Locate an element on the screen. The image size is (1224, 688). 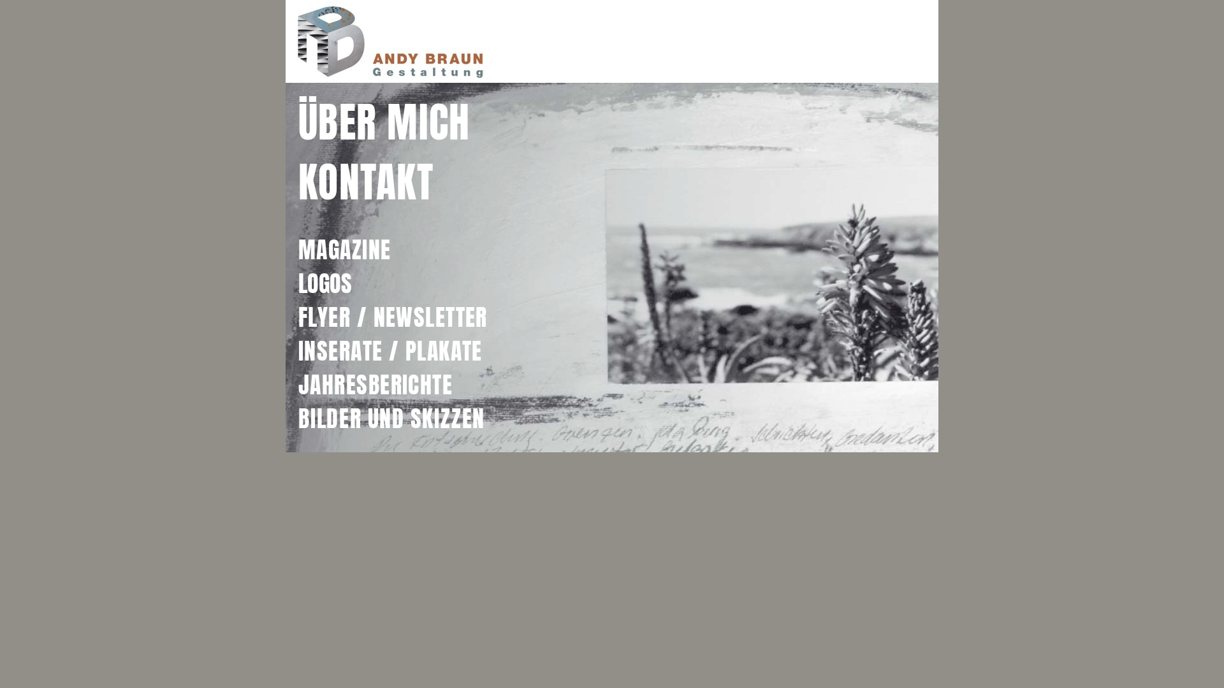
MAGAZINE is located at coordinates (345, 250).